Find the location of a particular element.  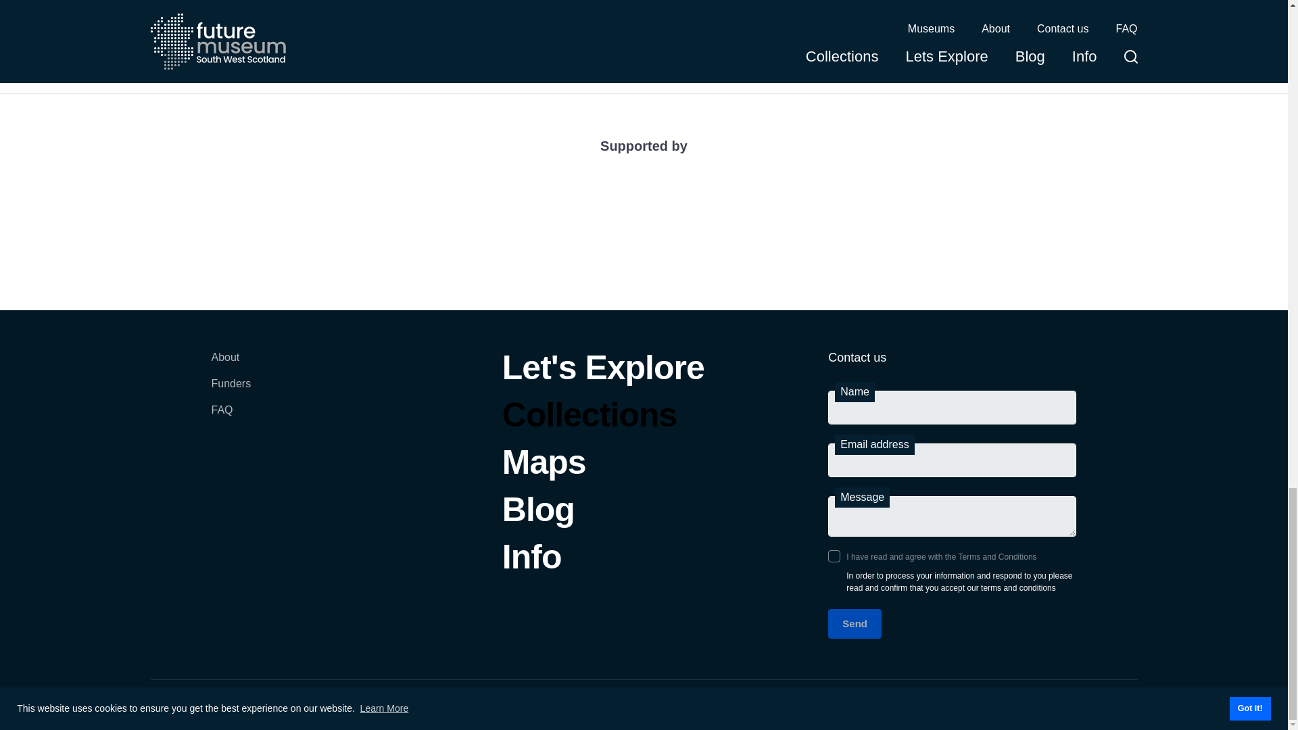

Funders is located at coordinates (230, 391).